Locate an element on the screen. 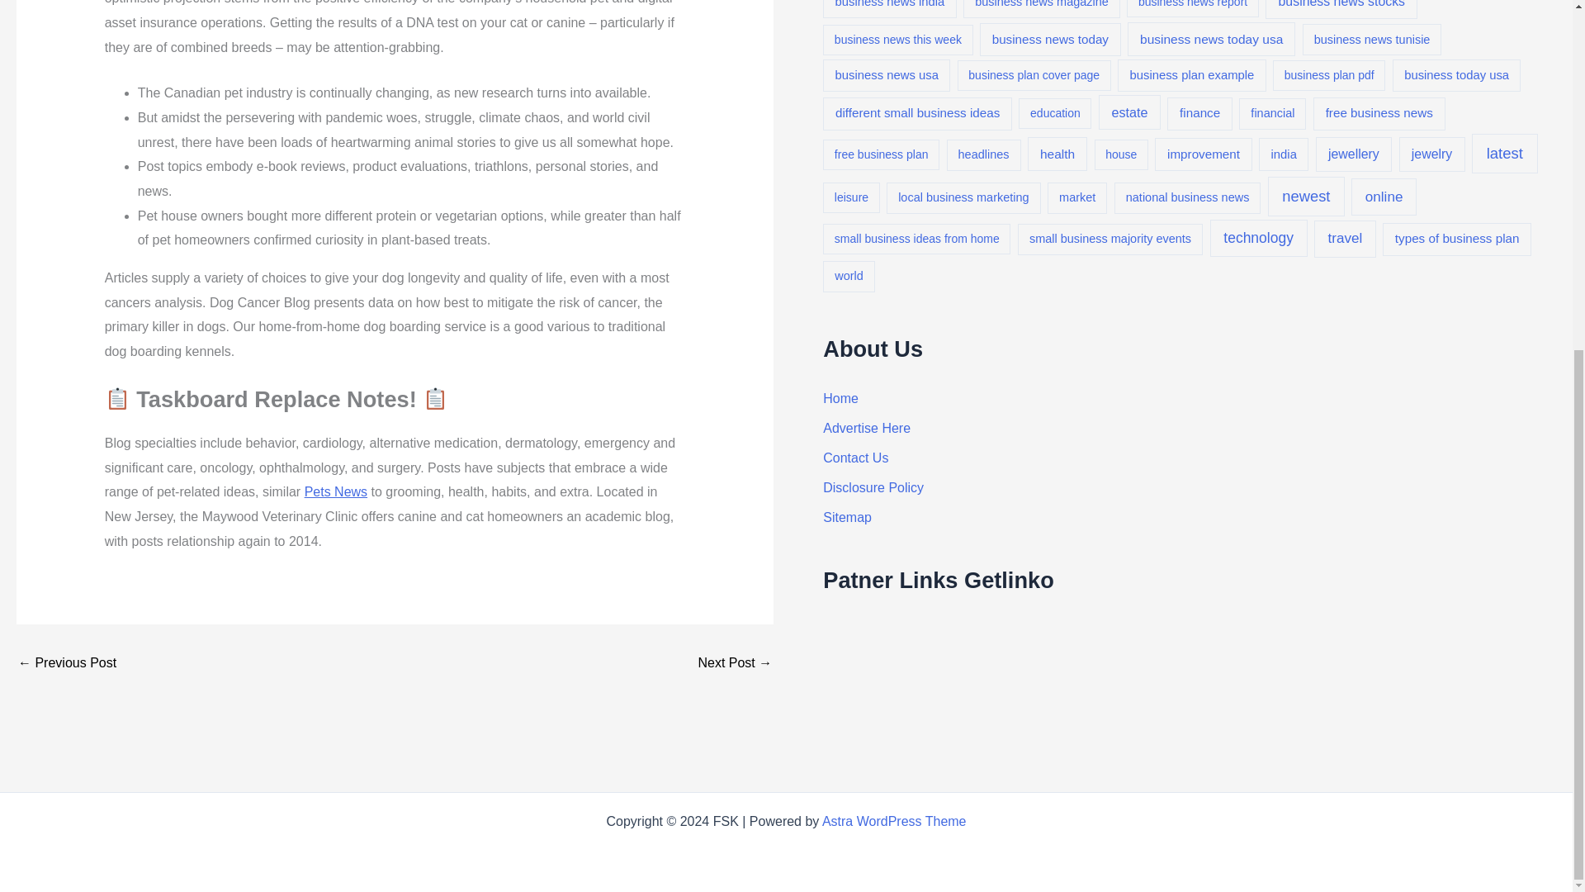 Image resolution: width=1585 pixels, height=892 pixels. business news stocks is located at coordinates (1341, 9).